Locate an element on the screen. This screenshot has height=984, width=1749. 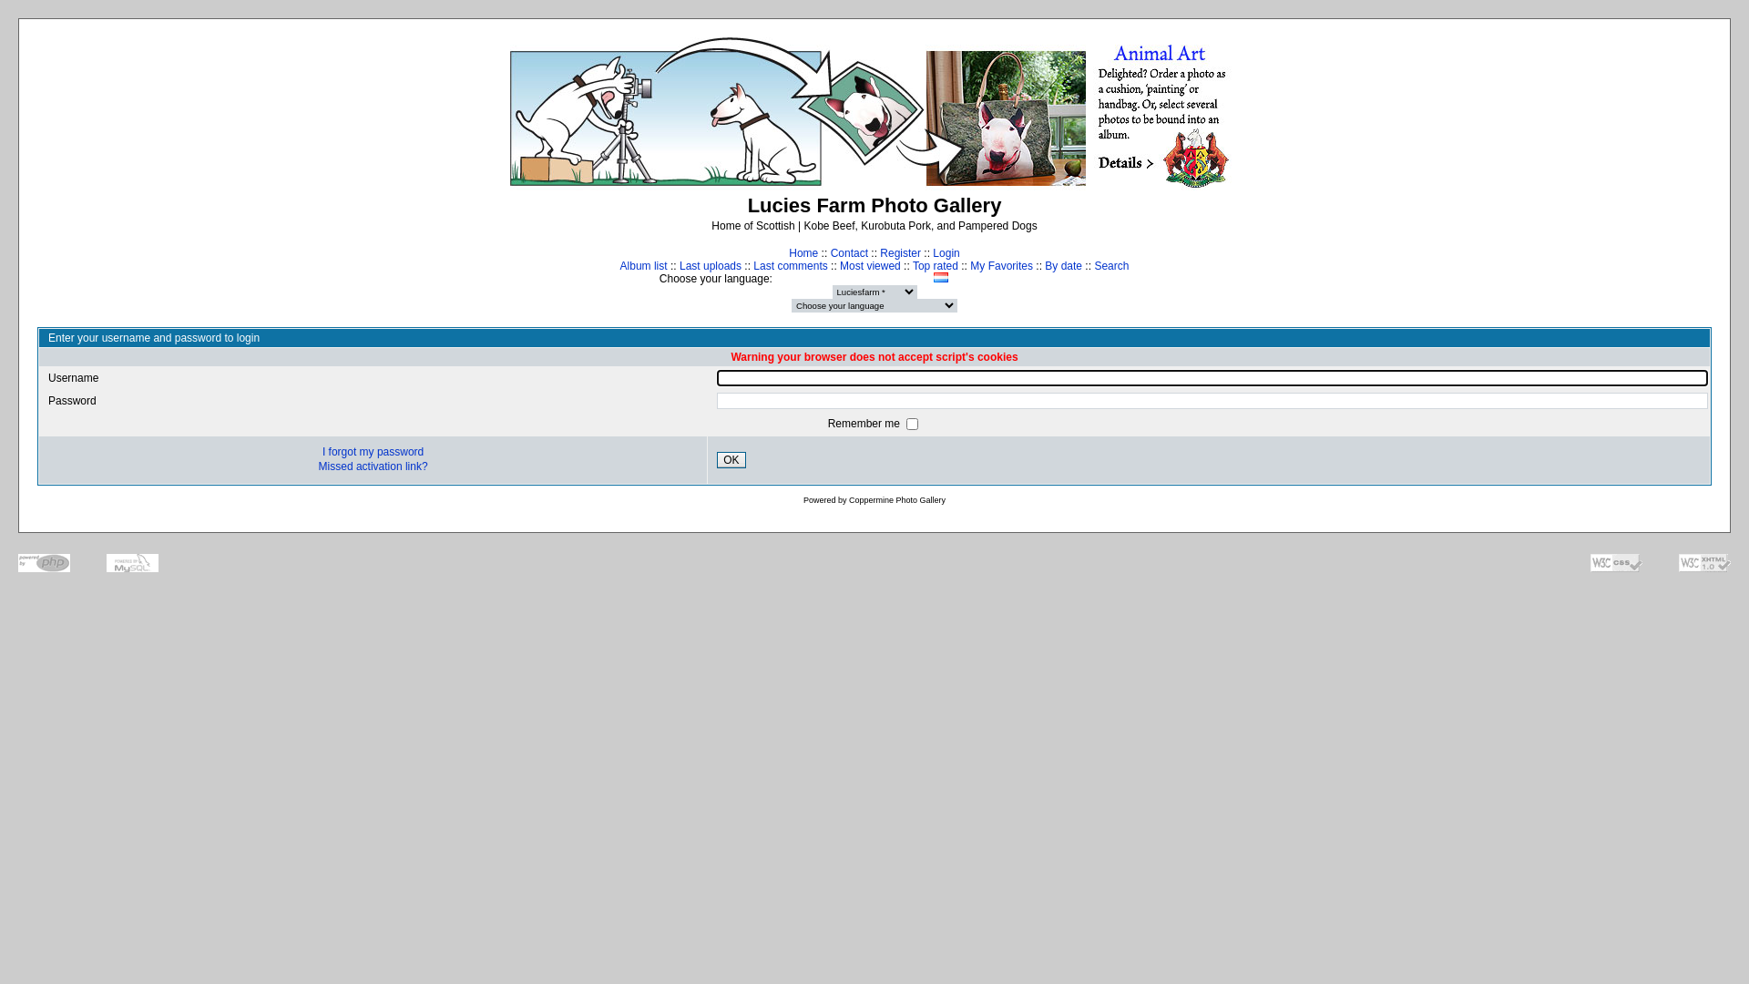
Album list is located at coordinates (644, 266).